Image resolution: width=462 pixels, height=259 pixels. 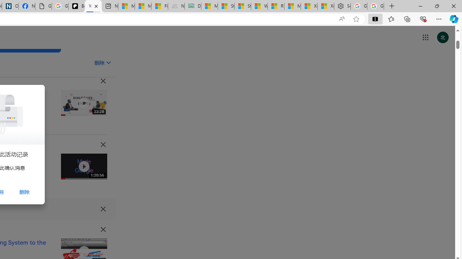 What do you see at coordinates (160, 6) in the screenshot?
I see `FOX News - MSN` at bounding box center [160, 6].